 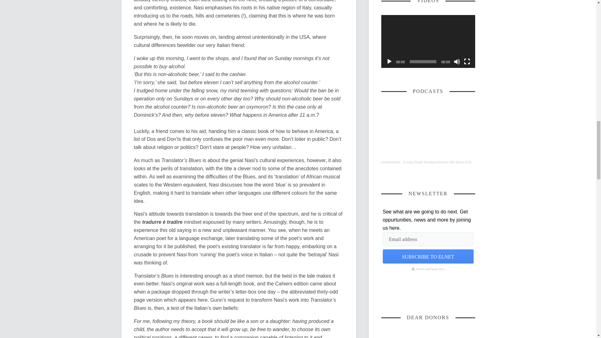 I want to click on Europe Readr Riveting Interview with Sanna Pelliccioni, so click(x=441, y=162).